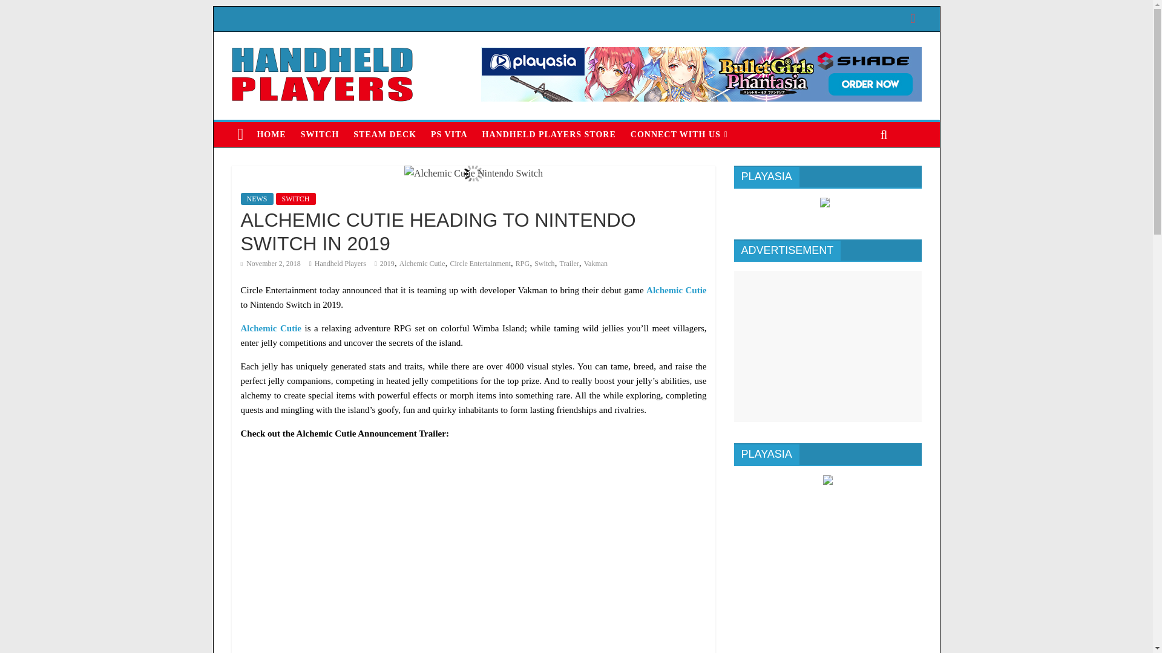 The height and width of the screenshot is (653, 1162). What do you see at coordinates (523, 263) in the screenshot?
I see `RPG` at bounding box center [523, 263].